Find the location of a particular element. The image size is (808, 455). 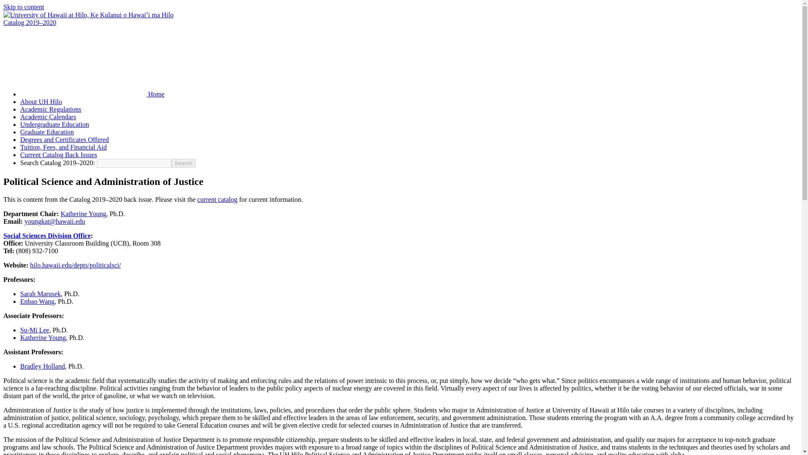

Social Sciences Division Office is located at coordinates (47, 236).